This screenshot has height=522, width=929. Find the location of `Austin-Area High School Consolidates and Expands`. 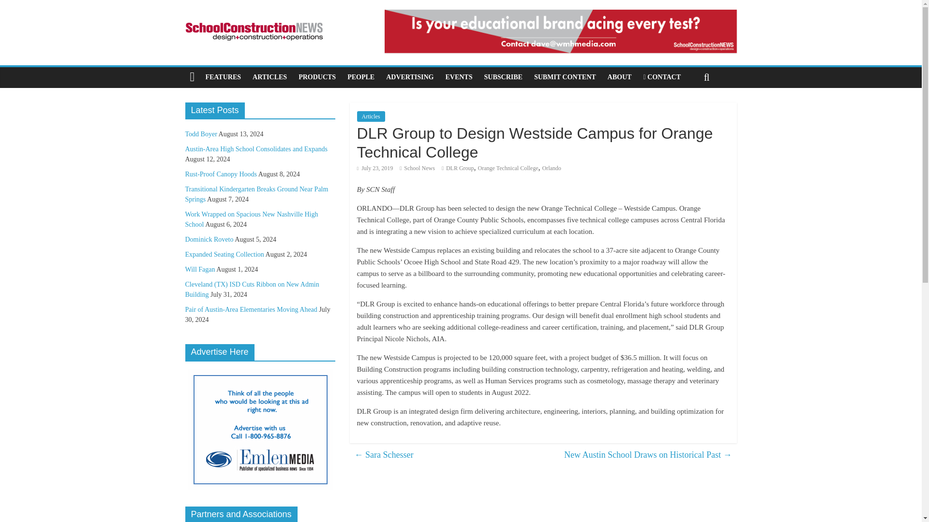

Austin-Area High School Consolidates and Expands is located at coordinates (255, 149).